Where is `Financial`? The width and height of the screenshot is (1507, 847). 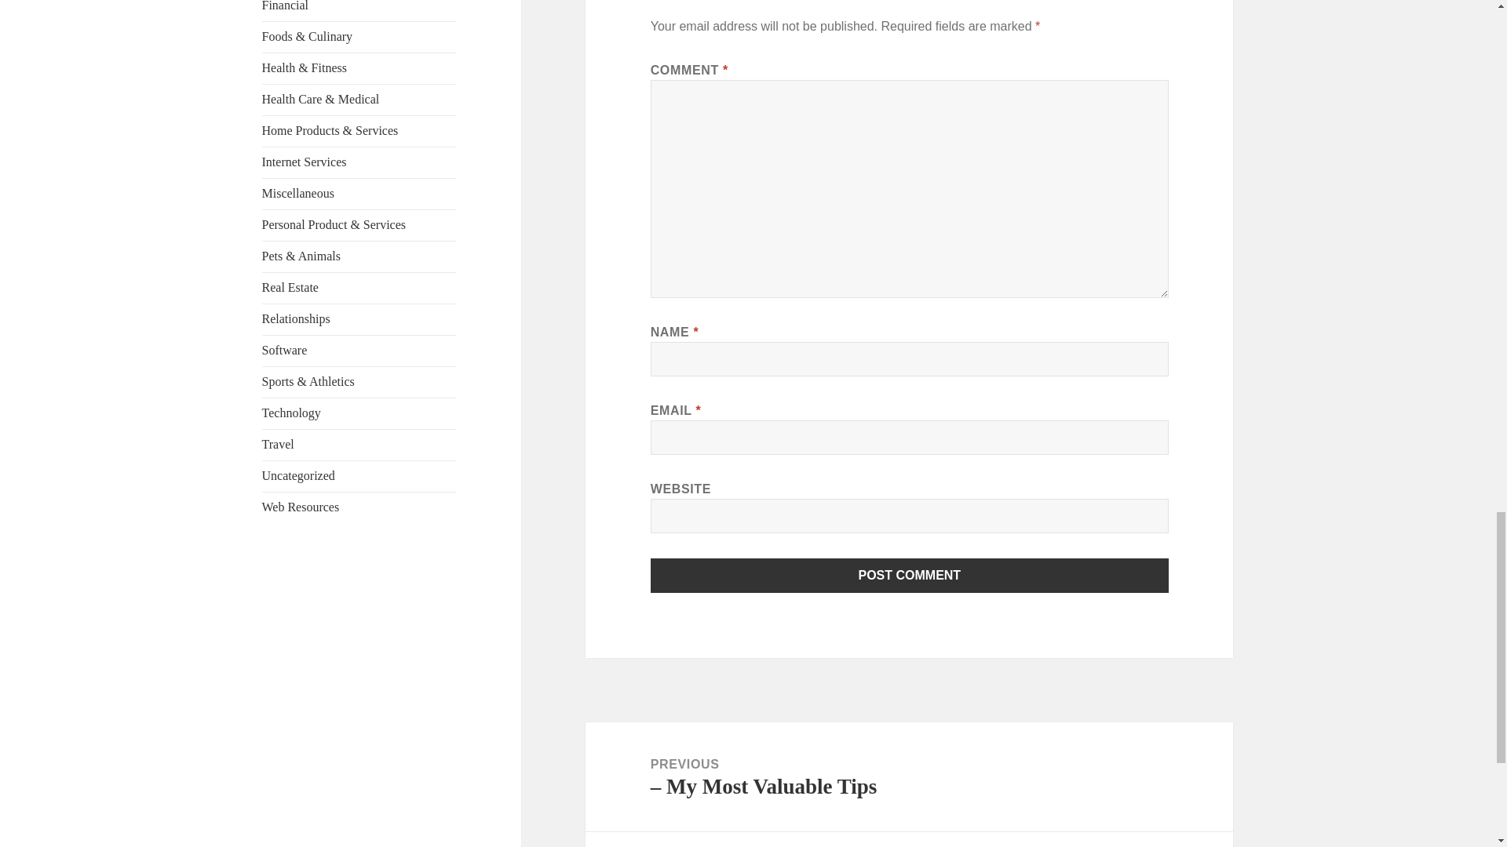 Financial is located at coordinates (286, 6).